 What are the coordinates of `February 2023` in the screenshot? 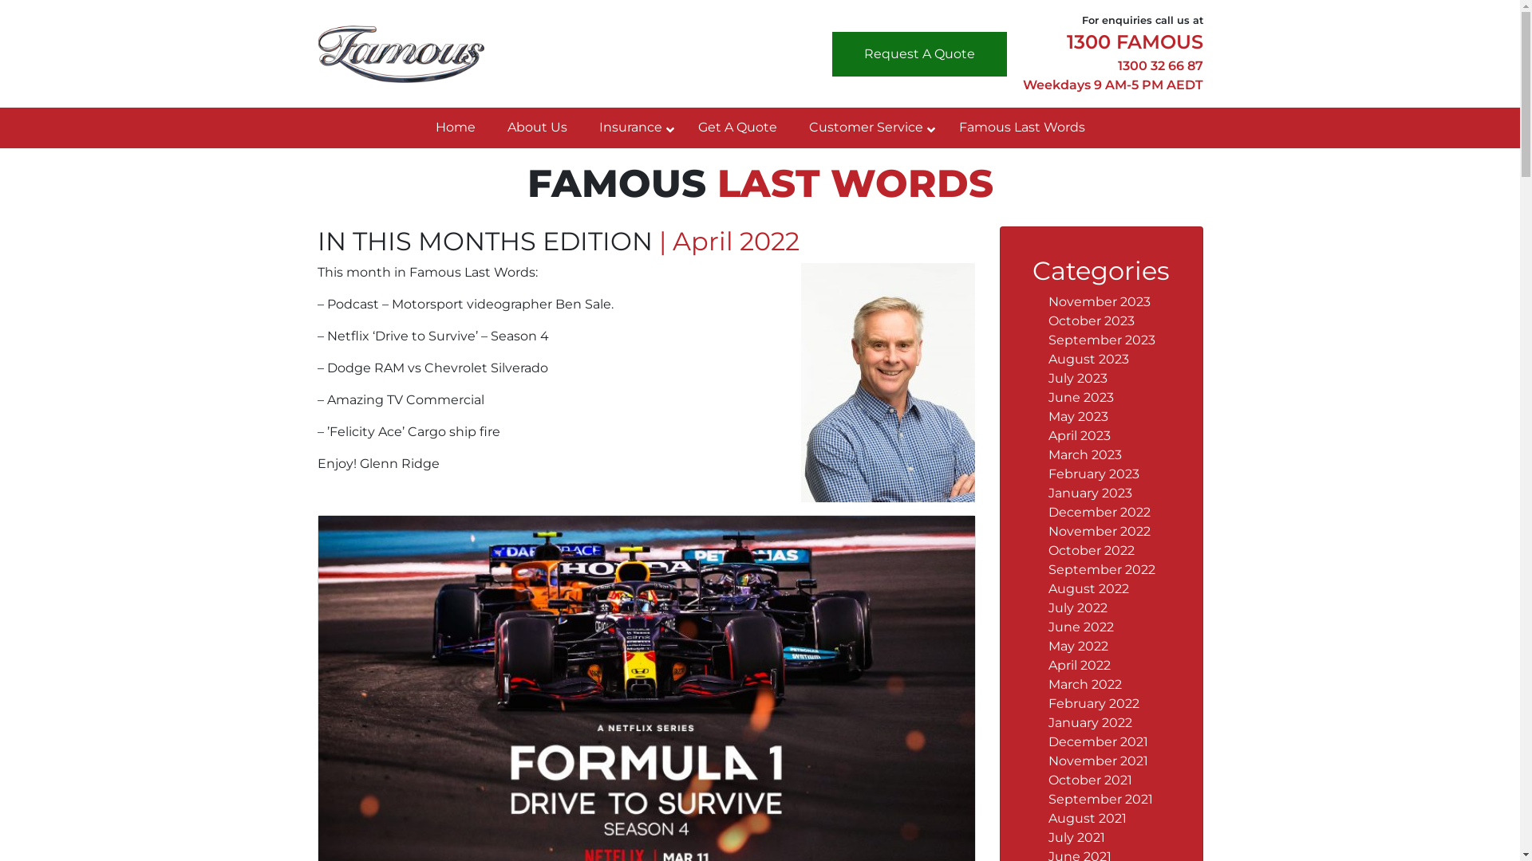 It's located at (1094, 474).